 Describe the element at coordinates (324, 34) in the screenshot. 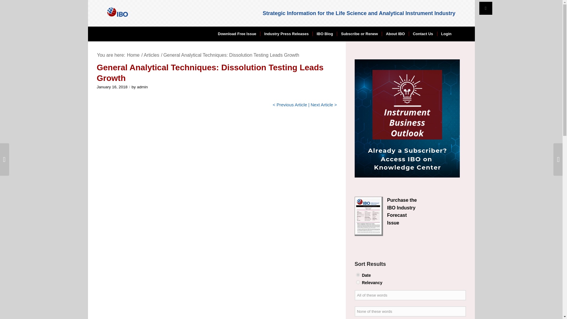

I see `IBO Blog` at that location.